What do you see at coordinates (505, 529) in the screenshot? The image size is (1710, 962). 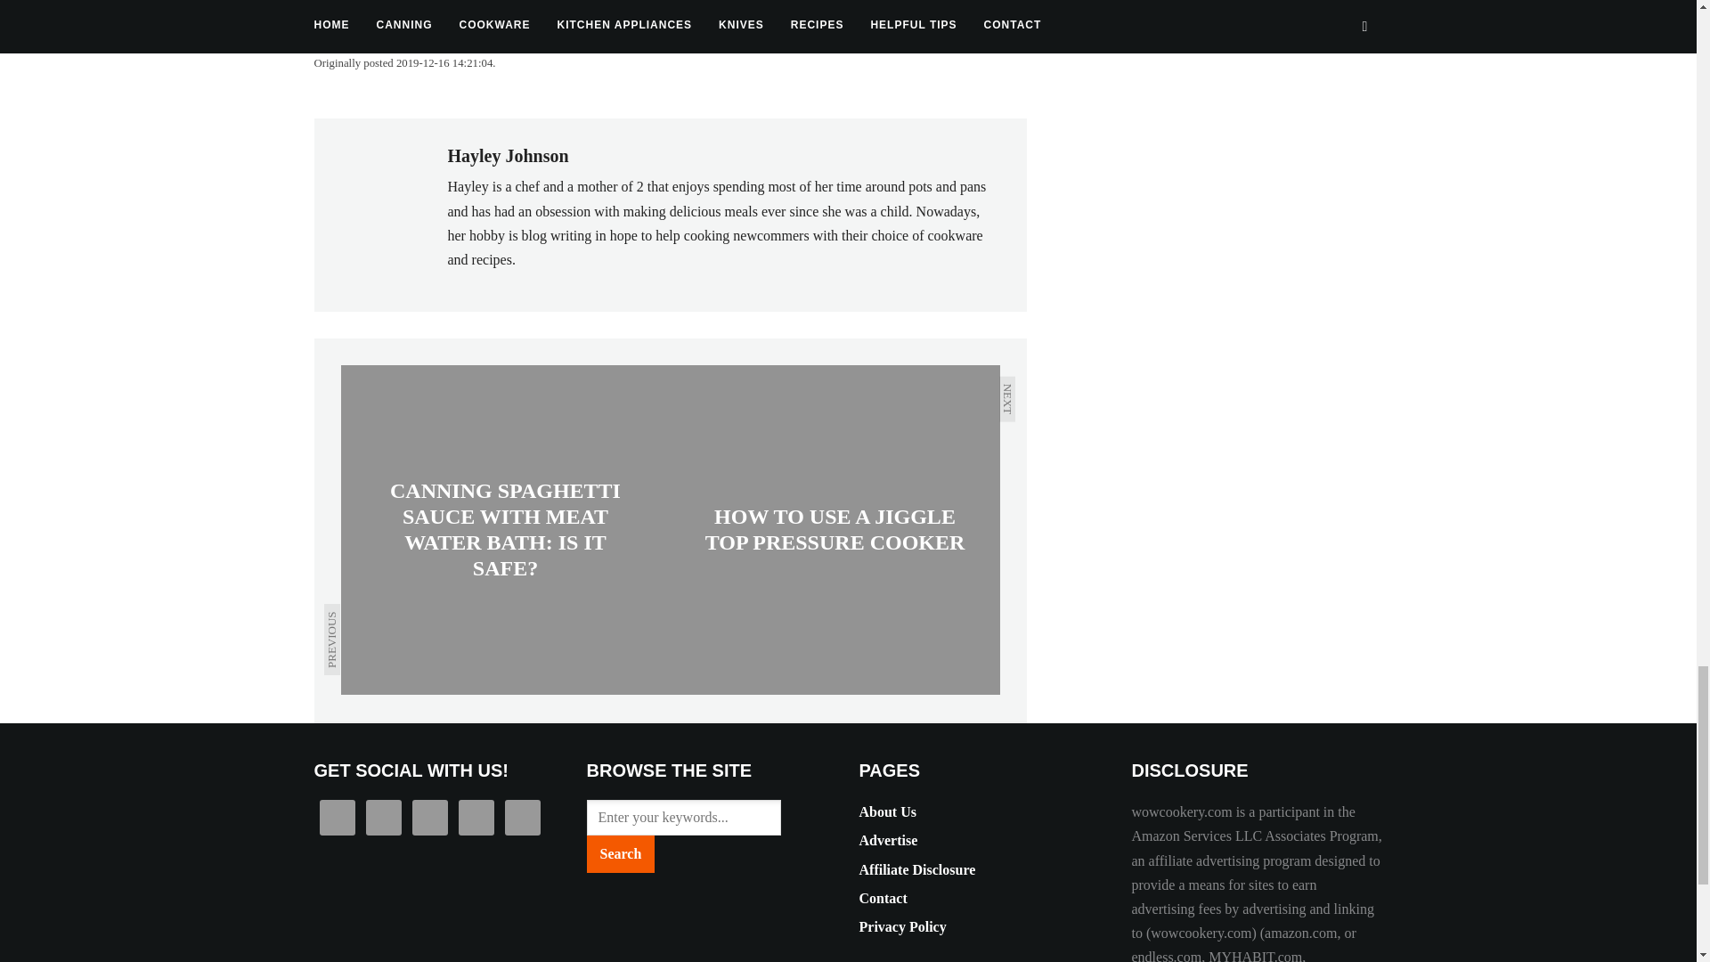 I see `Canning Spaghetti Sauce with Meat Water Bath: Is it Safe?` at bounding box center [505, 529].